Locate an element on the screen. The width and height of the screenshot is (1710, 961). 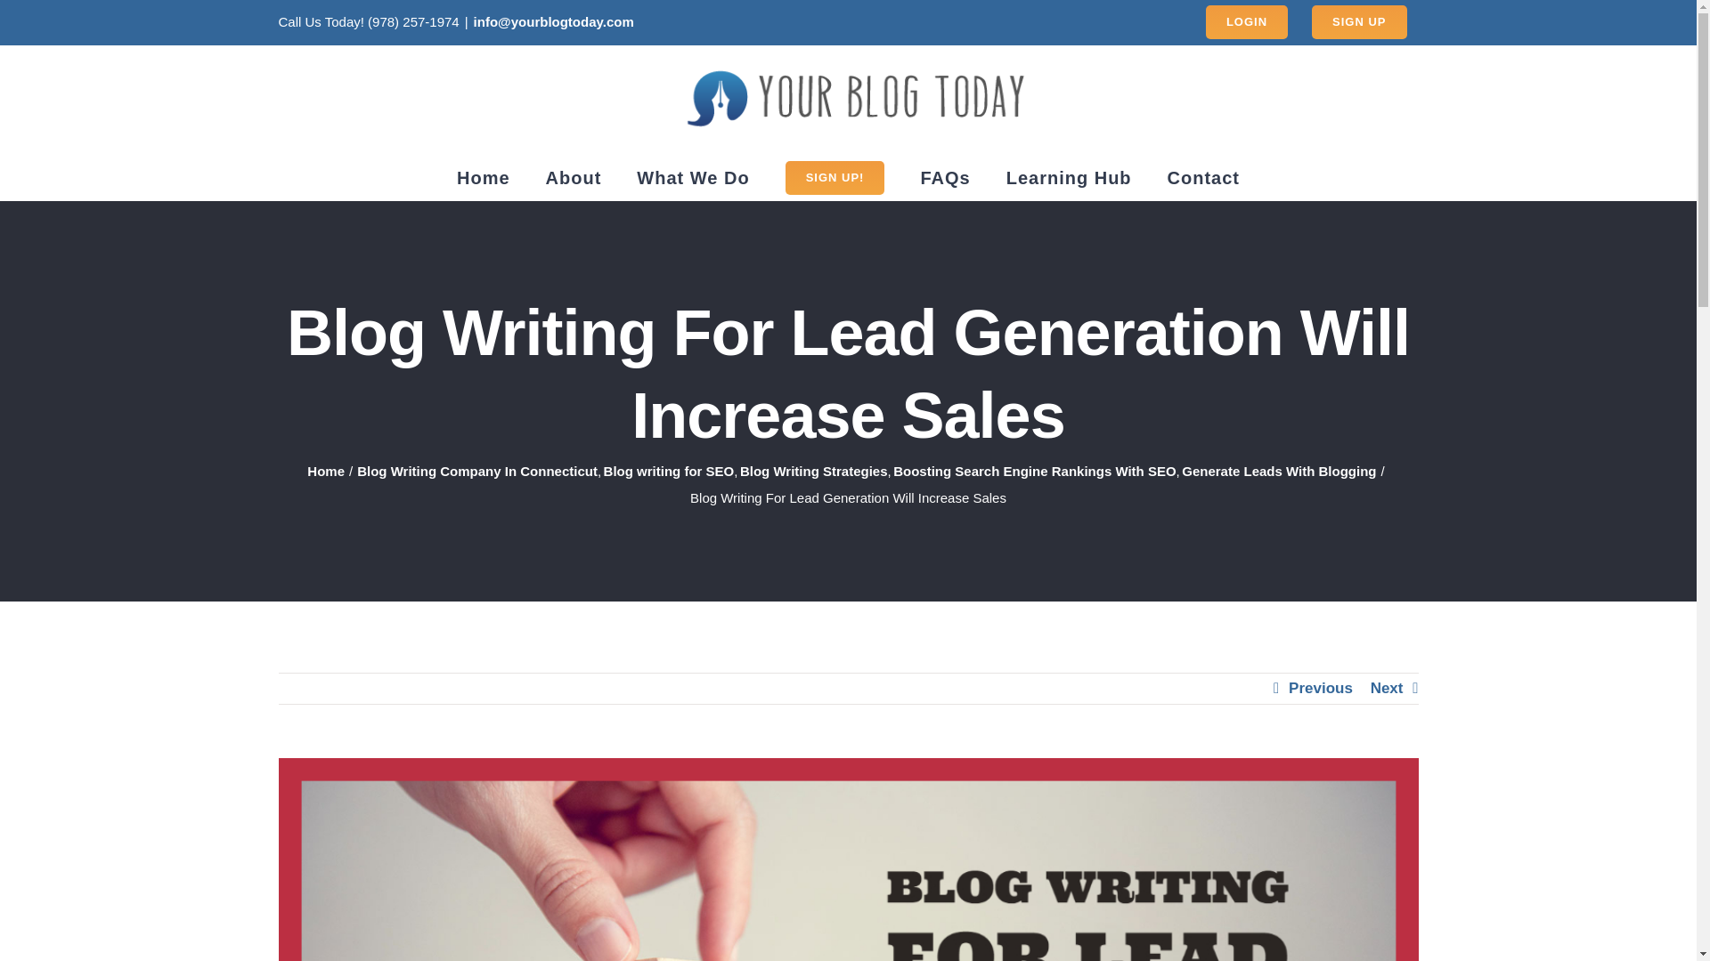
Previous is located at coordinates (1320, 689).